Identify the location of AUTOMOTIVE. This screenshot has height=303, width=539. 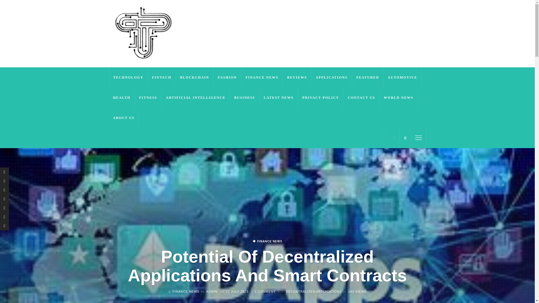
(402, 77).